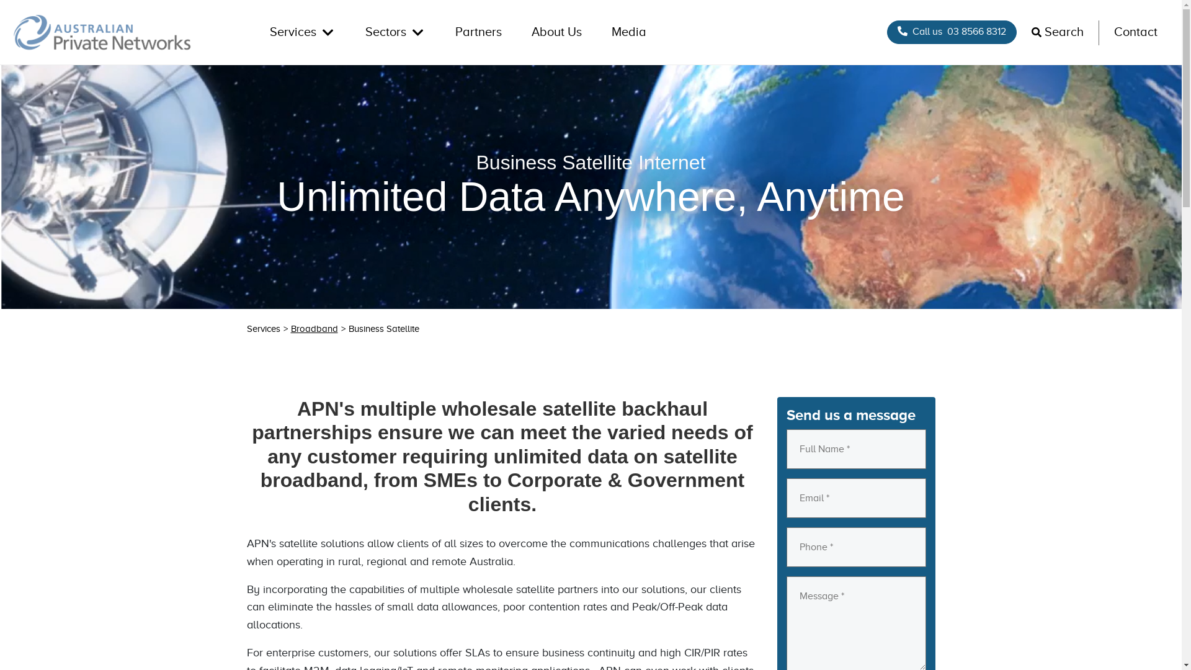  I want to click on Contact, so click(1136, 32).